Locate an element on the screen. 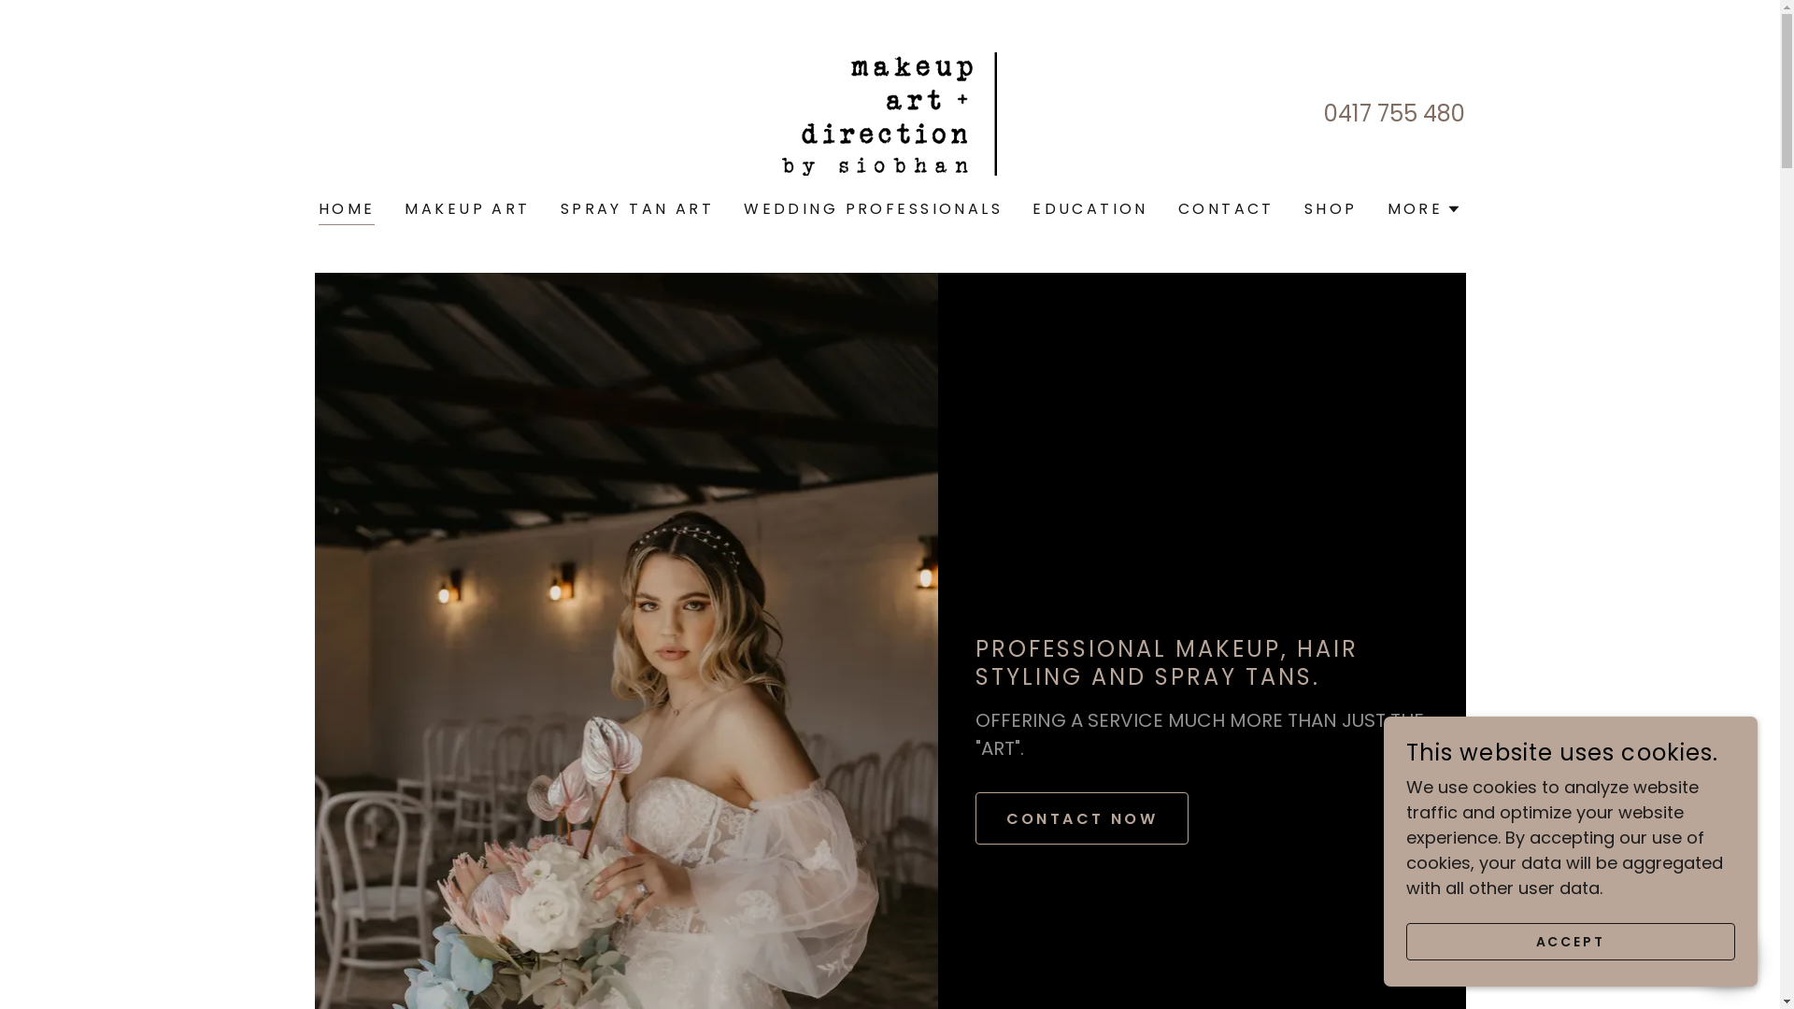  WEDDING PROFESSIONALS is located at coordinates (873, 209).